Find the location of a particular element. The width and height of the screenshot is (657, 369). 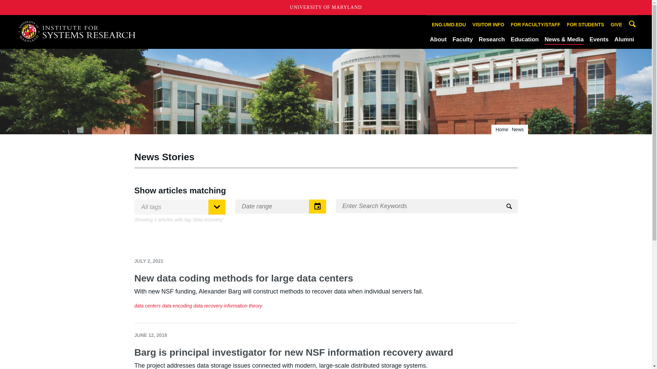

About is located at coordinates (438, 39).